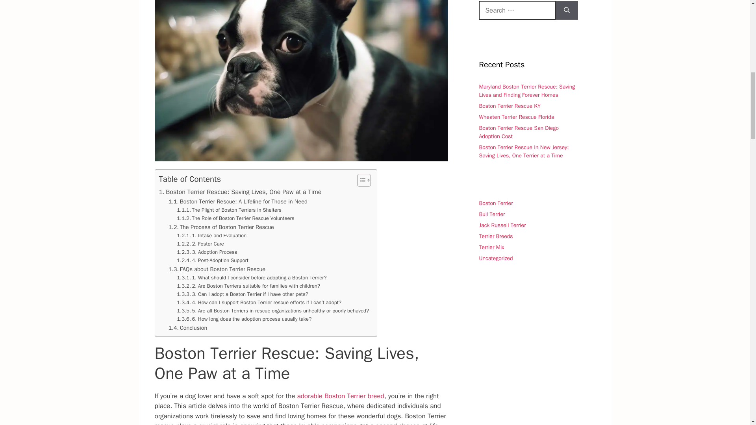  Describe the element at coordinates (235, 218) in the screenshot. I see `The Role of Boston Terrier Rescue Volunteers` at that location.